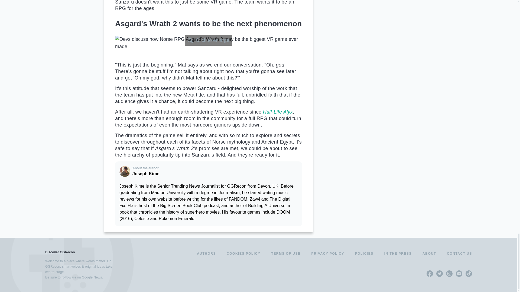  I want to click on facebookLink, so click(430, 274).